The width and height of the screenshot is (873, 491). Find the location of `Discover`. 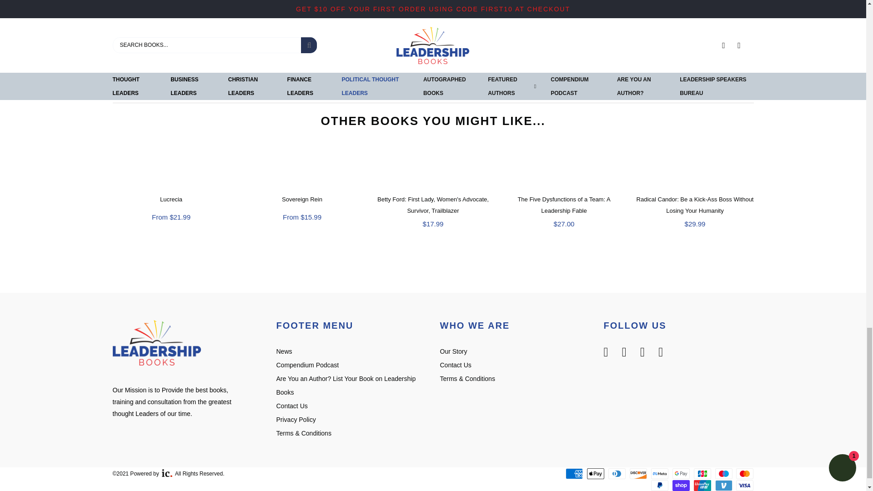

Discover is located at coordinates (638, 474).